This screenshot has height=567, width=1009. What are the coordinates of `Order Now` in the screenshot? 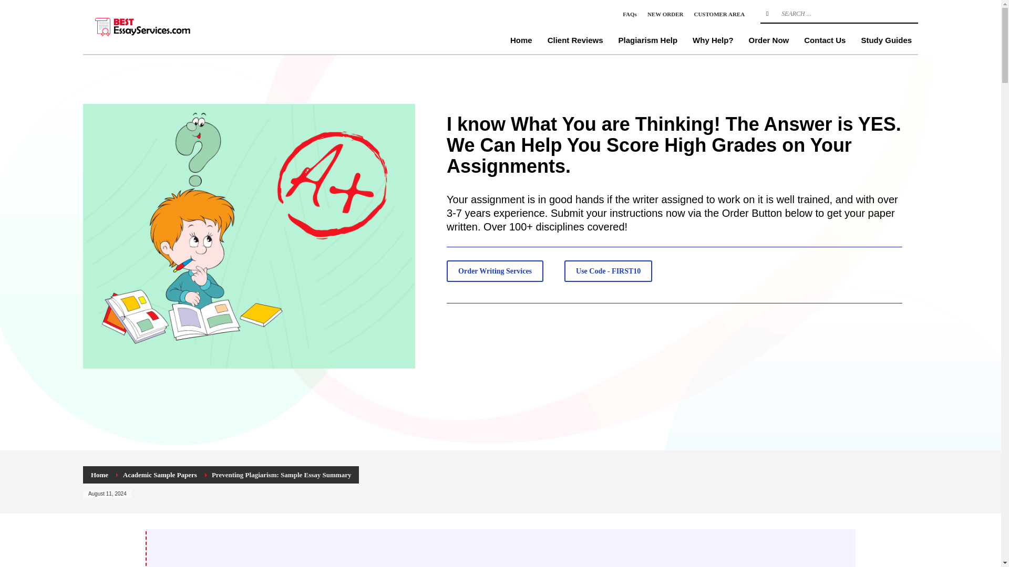 It's located at (769, 40).